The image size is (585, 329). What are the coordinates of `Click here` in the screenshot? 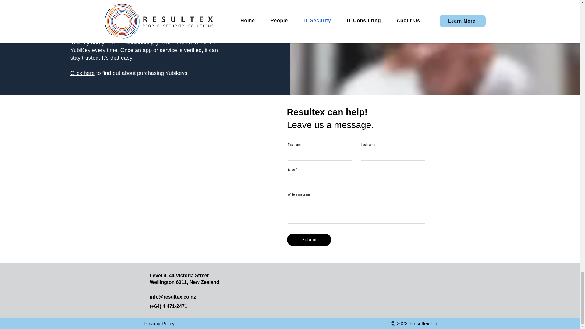 It's located at (82, 73).